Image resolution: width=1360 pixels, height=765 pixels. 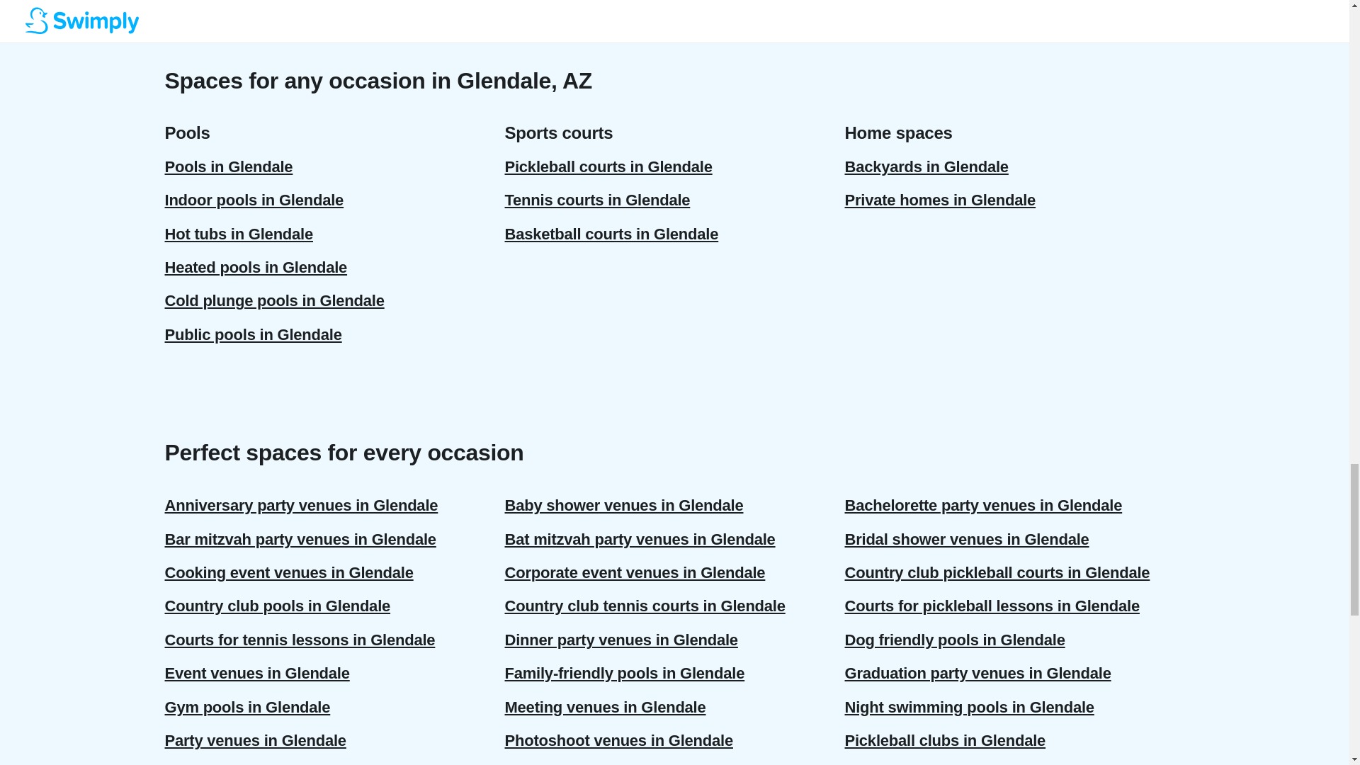 I want to click on Tennis courts in Glendale, so click(x=674, y=200).